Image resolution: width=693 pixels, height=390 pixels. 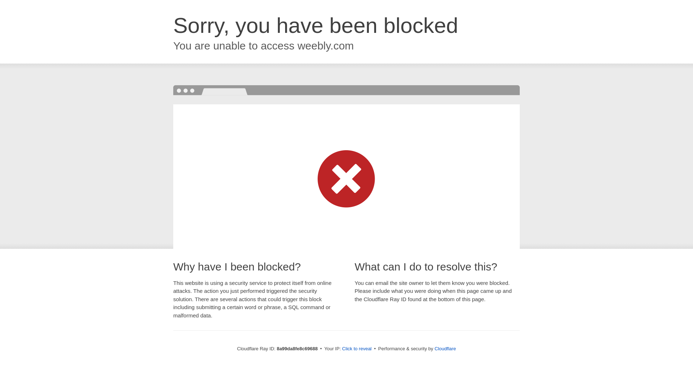 What do you see at coordinates (445, 348) in the screenshot?
I see `Cloudflare` at bounding box center [445, 348].